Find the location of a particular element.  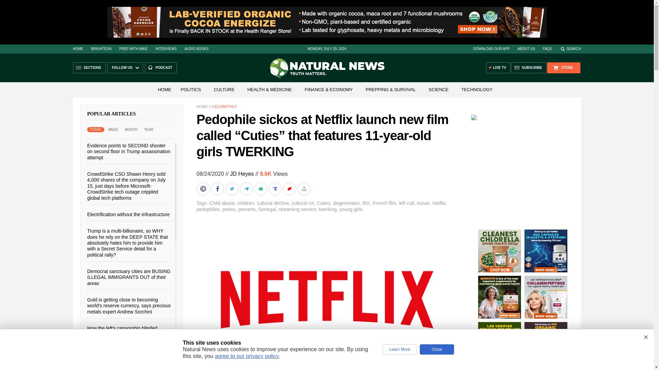

Share on GAB is located at coordinates (261, 189).